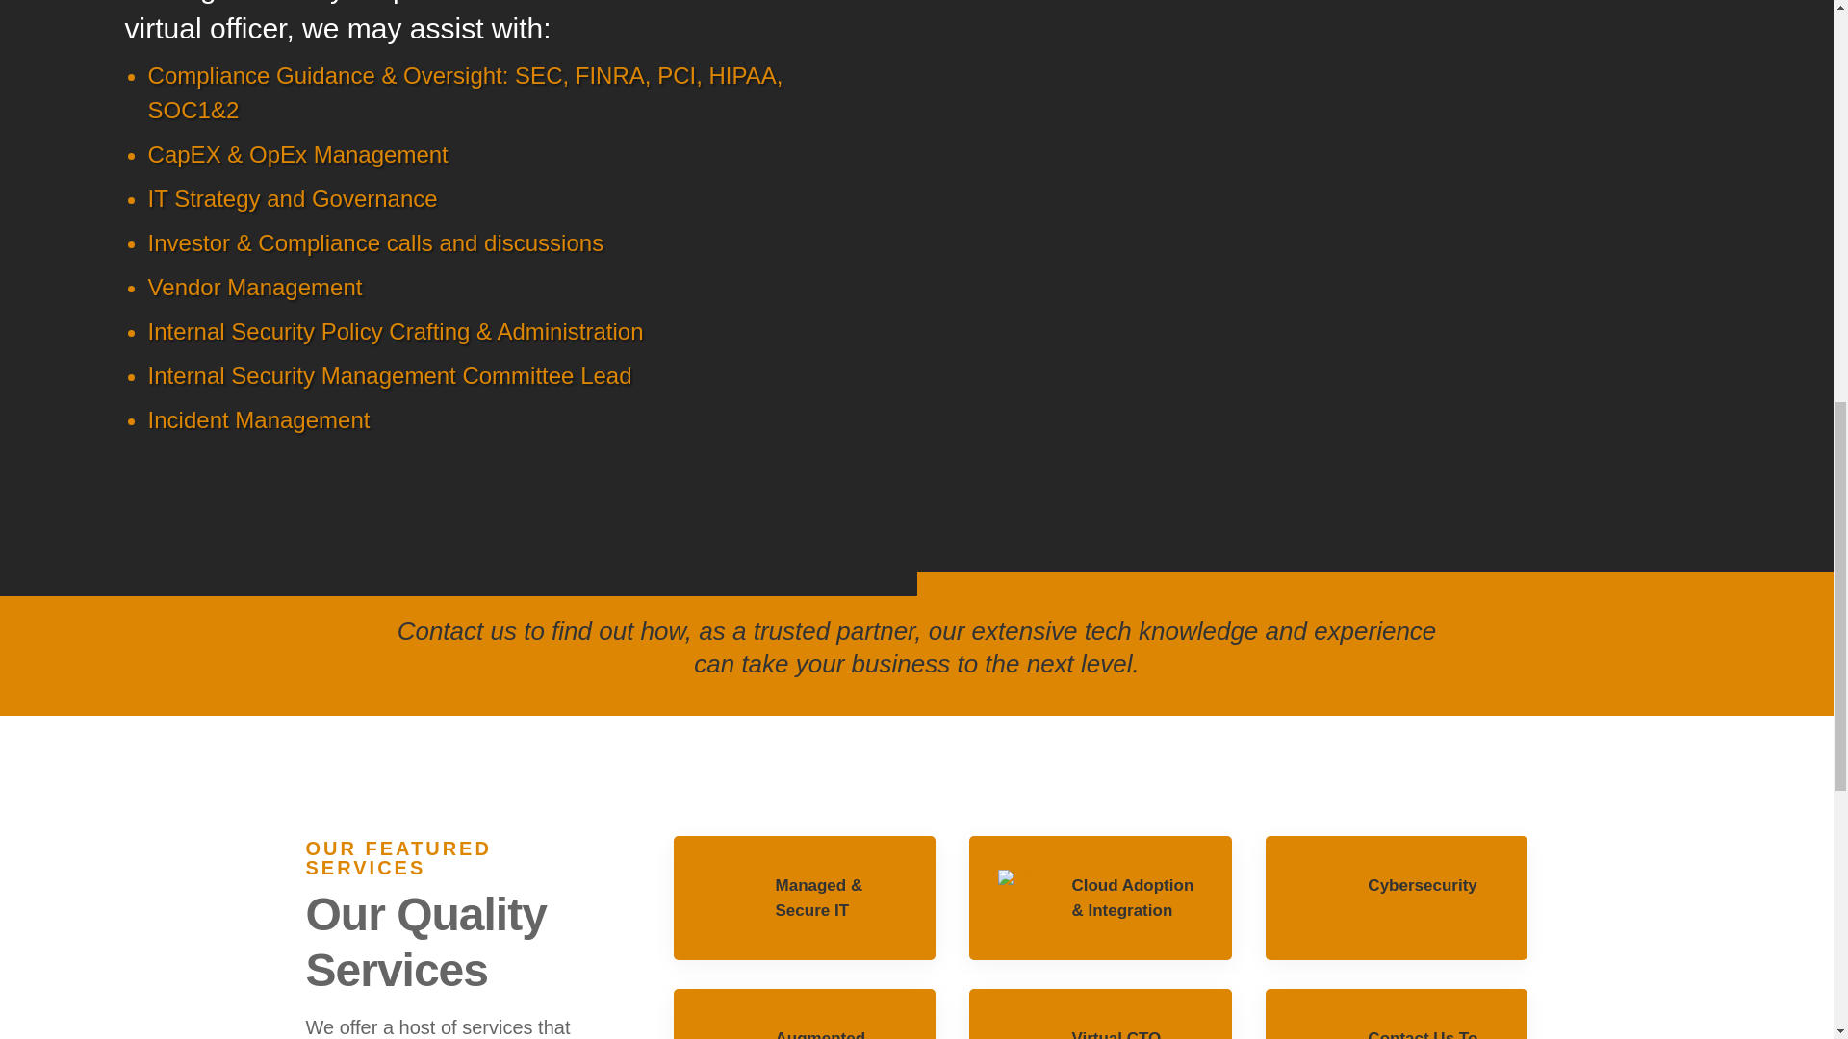 Image resolution: width=1848 pixels, height=1039 pixels. What do you see at coordinates (1116, 1034) in the screenshot?
I see `Virtual CTO` at bounding box center [1116, 1034].